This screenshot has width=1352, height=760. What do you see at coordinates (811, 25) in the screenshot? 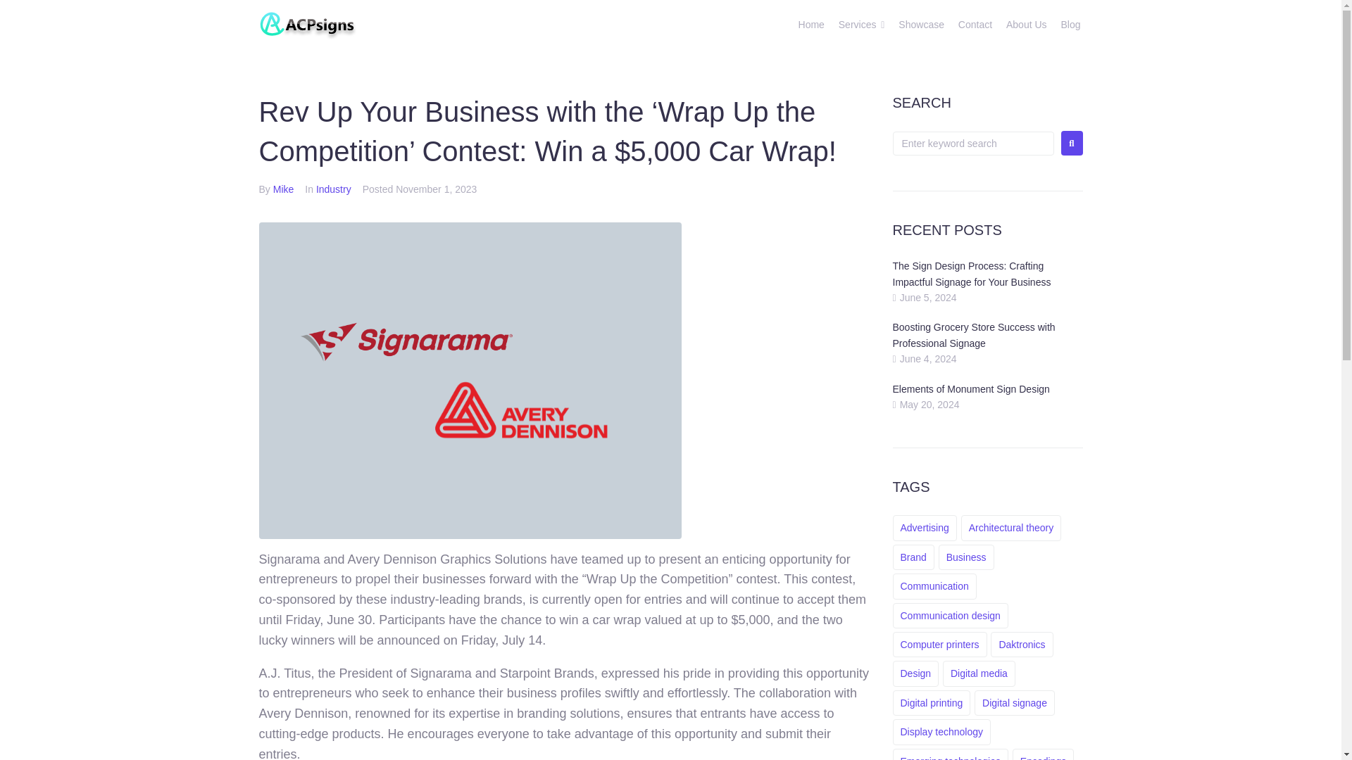
I see `Home` at bounding box center [811, 25].